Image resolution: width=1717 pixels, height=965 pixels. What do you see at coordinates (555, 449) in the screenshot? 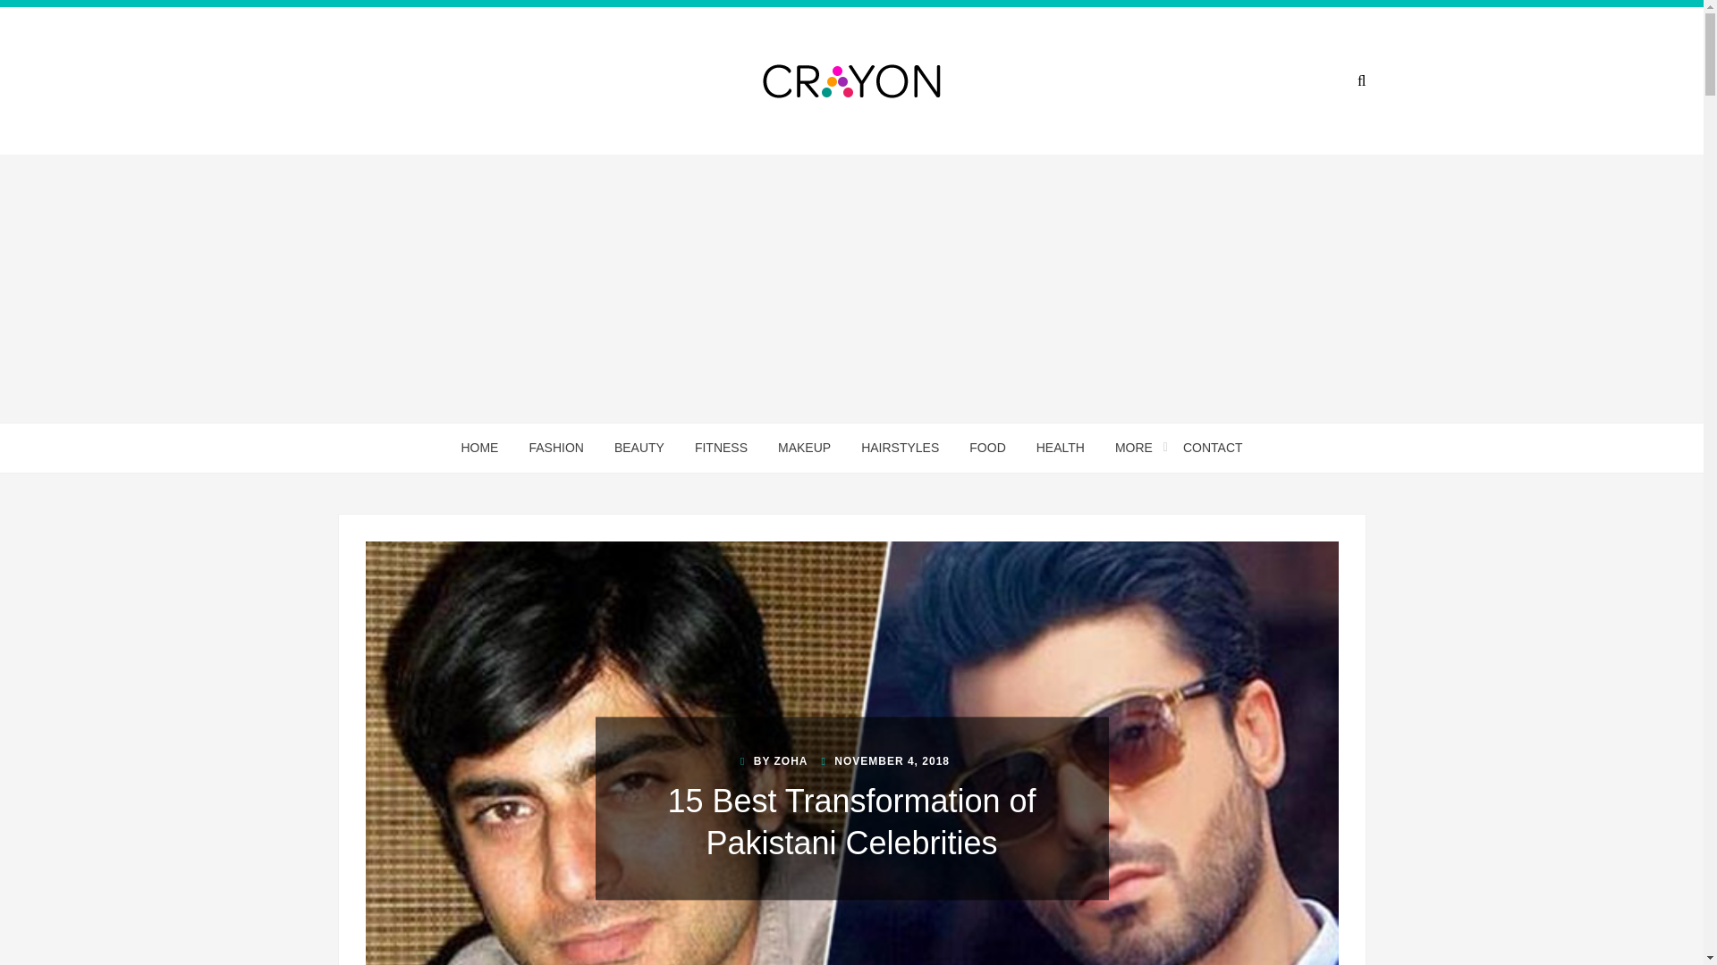
I see `FASHION` at bounding box center [555, 449].